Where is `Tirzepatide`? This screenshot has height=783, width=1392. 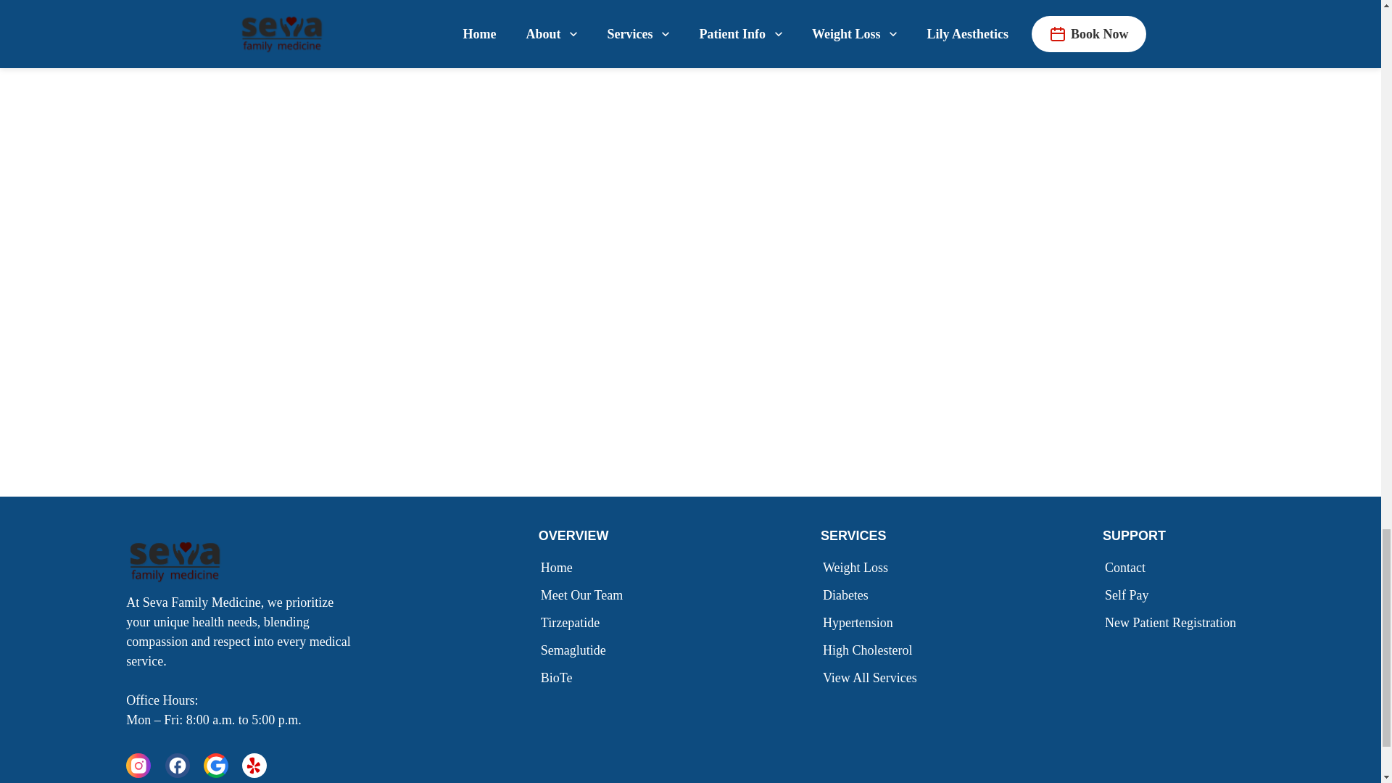 Tirzepatide is located at coordinates (573, 622).